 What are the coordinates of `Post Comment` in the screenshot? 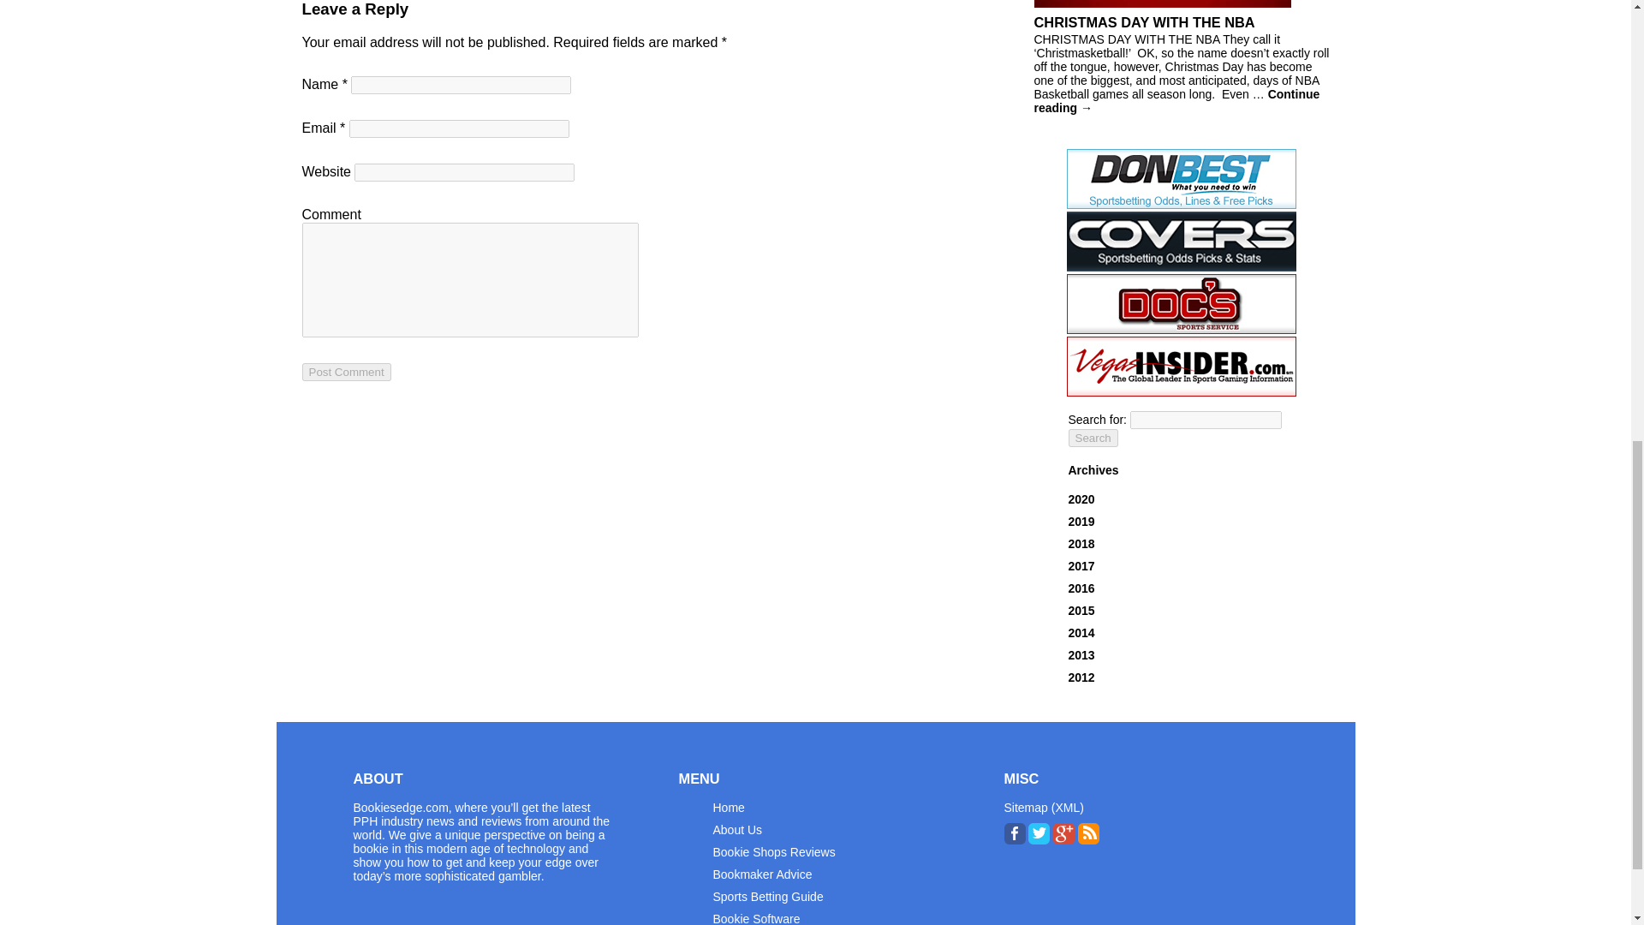 It's located at (346, 372).